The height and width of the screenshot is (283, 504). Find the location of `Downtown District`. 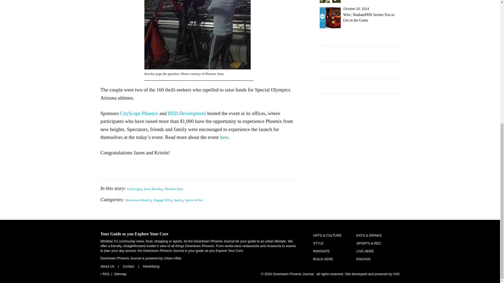

Downtown District is located at coordinates (138, 200).